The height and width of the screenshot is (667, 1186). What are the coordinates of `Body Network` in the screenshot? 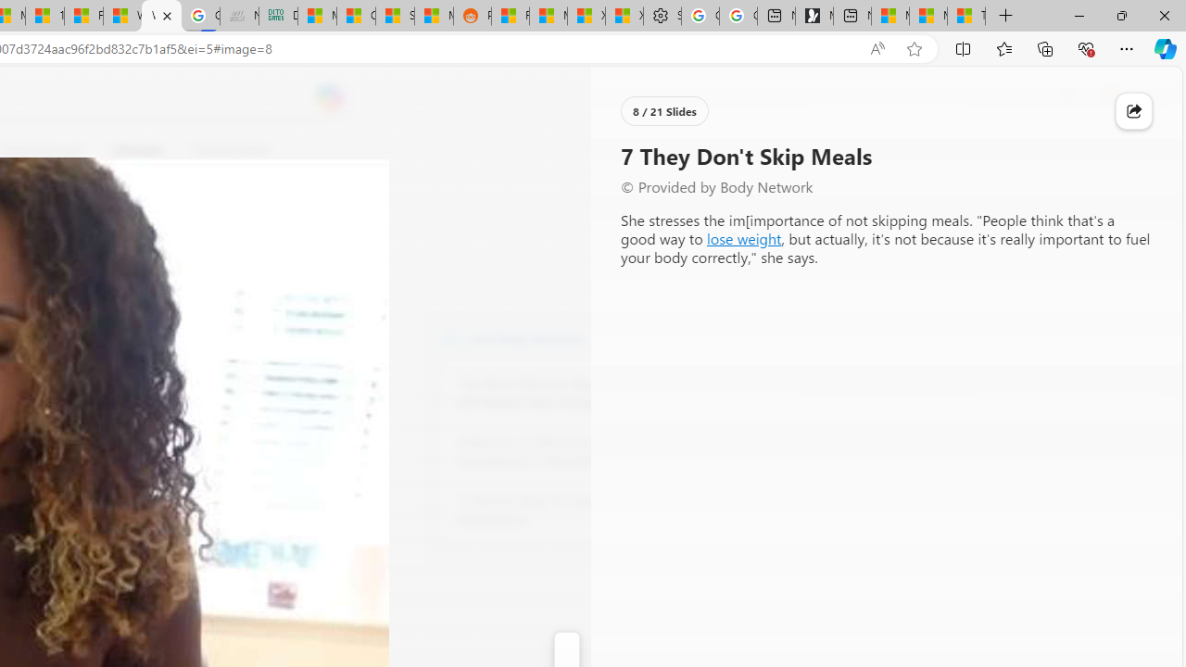 It's located at (450, 337).